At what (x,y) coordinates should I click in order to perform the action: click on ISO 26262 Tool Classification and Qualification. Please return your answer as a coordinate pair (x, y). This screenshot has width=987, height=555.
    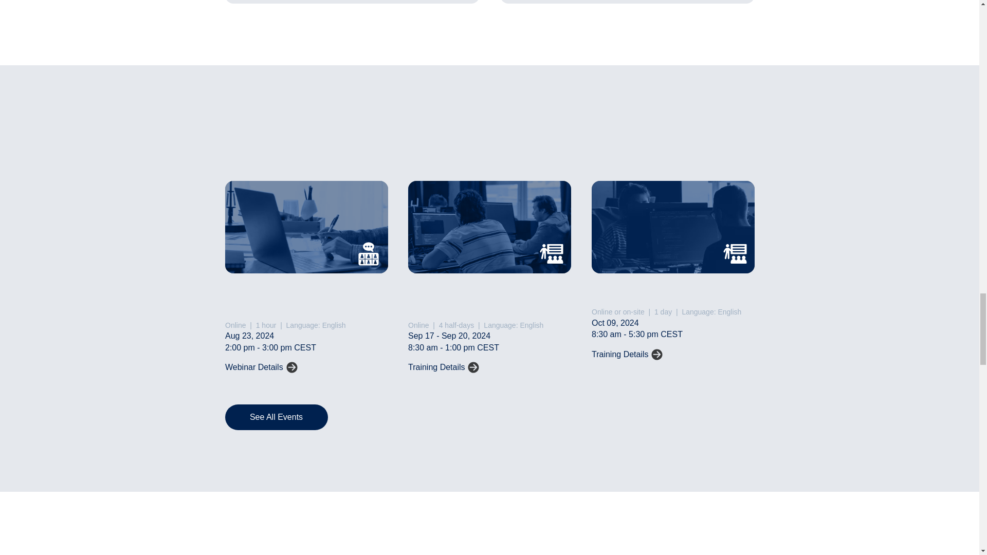
    Looking at the image, I should click on (626, 355).